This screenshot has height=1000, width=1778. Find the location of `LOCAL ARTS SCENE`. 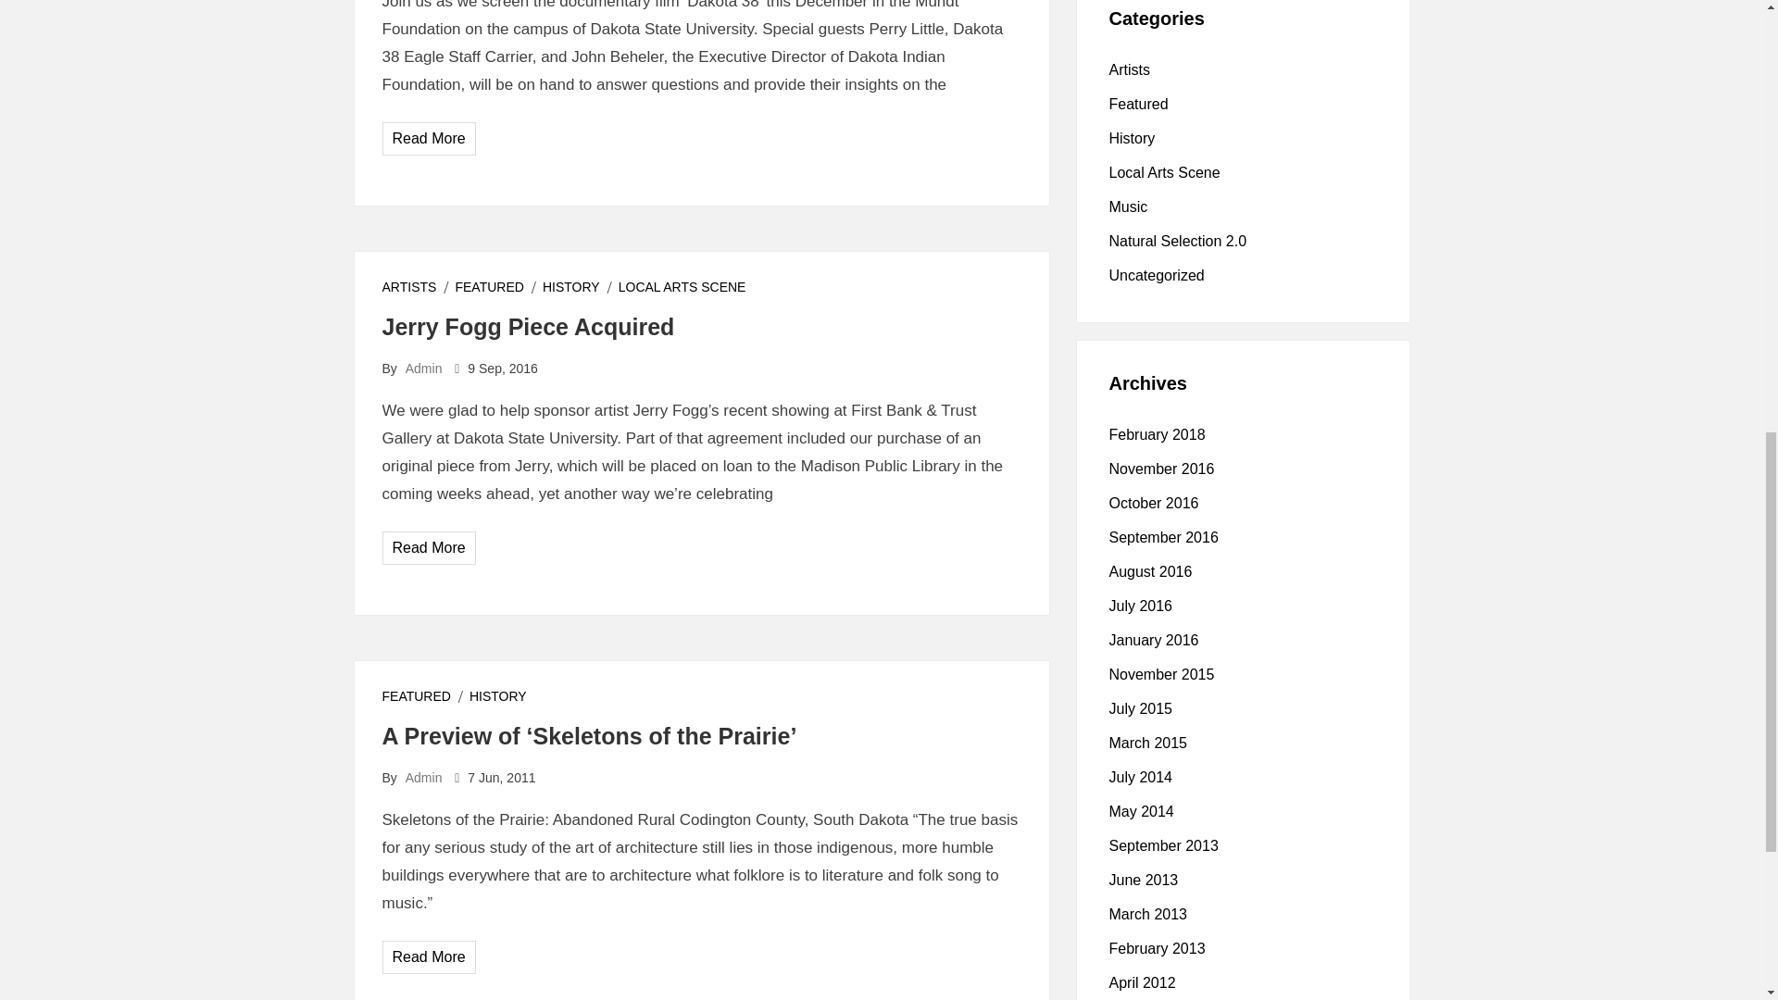

LOCAL ARTS SCENE is located at coordinates (682, 287).